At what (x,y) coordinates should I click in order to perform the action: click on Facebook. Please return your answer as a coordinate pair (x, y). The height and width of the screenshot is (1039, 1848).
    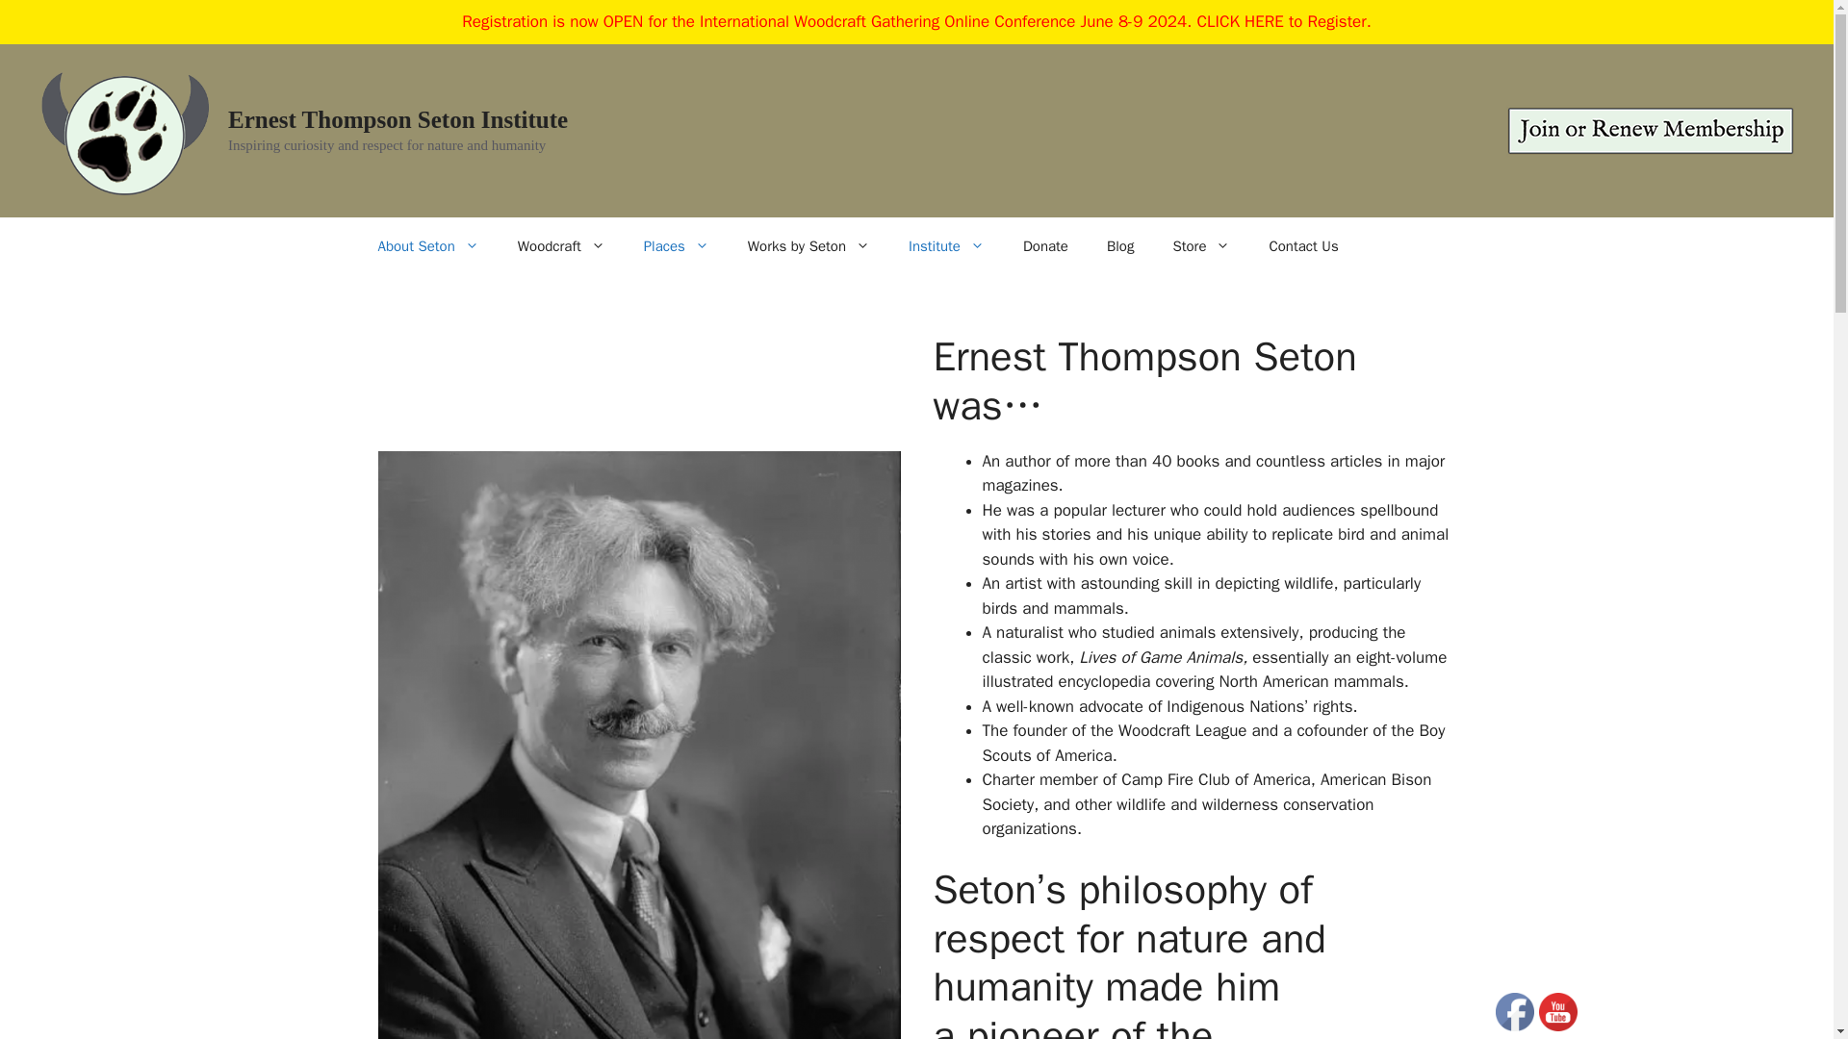
    Looking at the image, I should click on (1514, 1012).